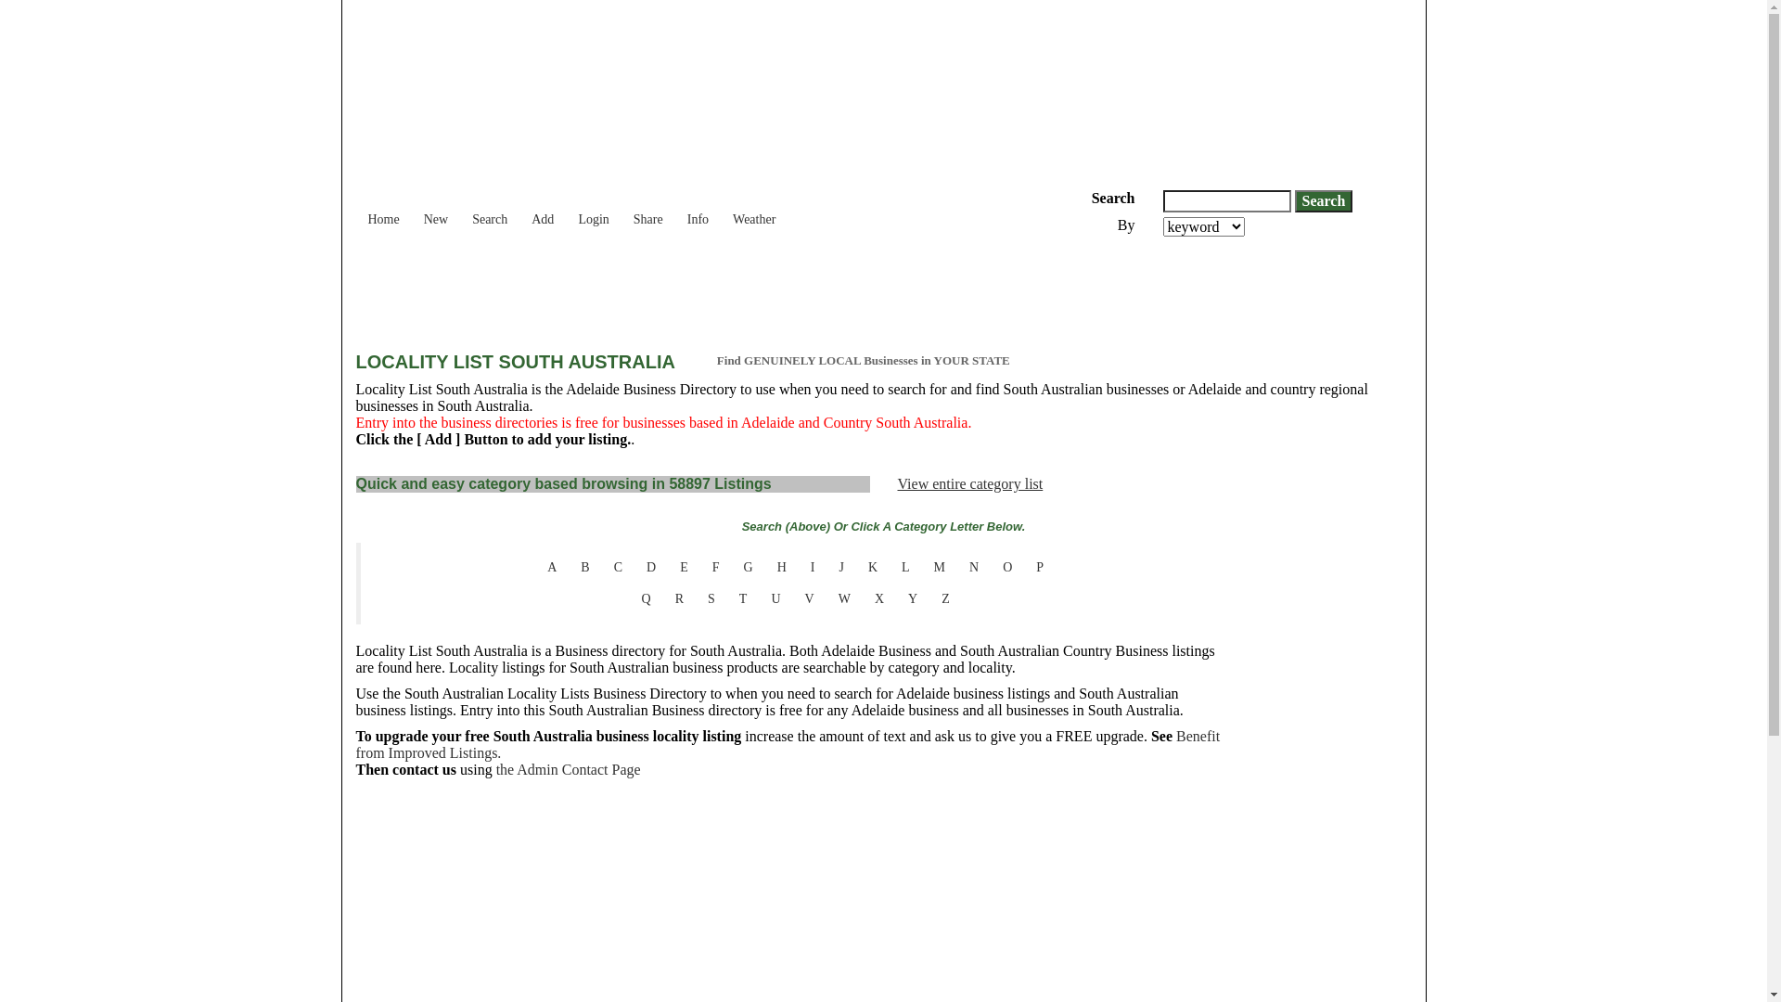 This screenshot has height=1002, width=1781. I want to click on Add, so click(543, 211).